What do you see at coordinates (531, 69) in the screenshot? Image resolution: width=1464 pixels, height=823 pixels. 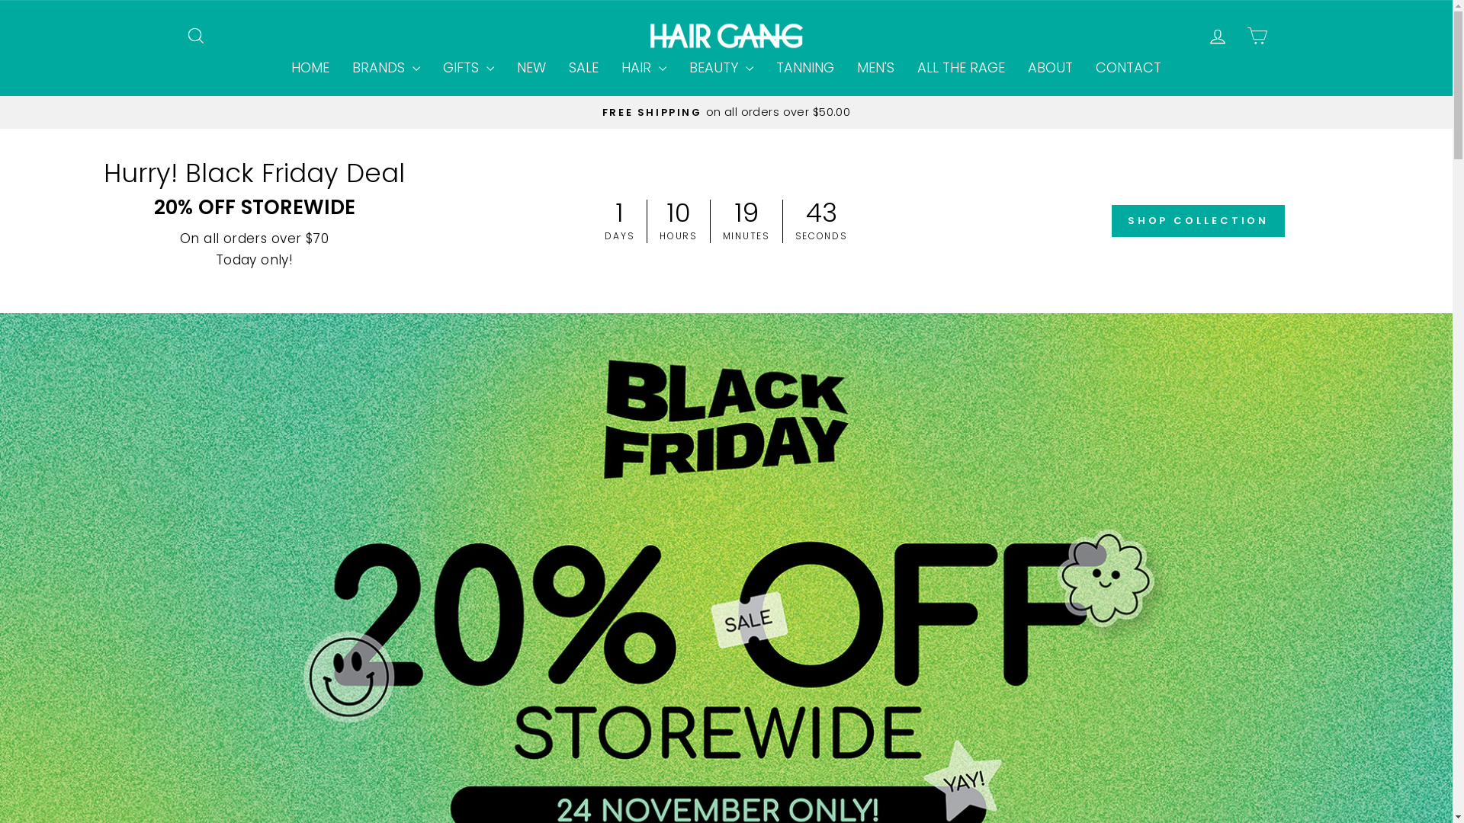 I see `NEW` at bounding box center [531, 69].